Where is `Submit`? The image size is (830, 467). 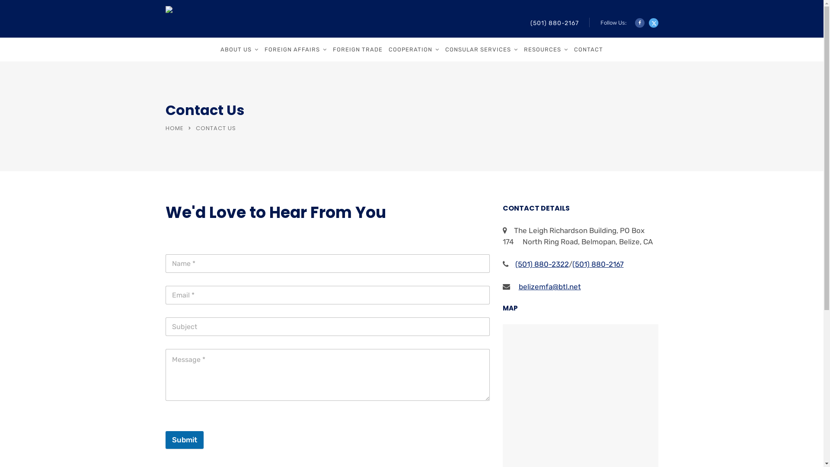 Submit is located at coordinates (184, 440).